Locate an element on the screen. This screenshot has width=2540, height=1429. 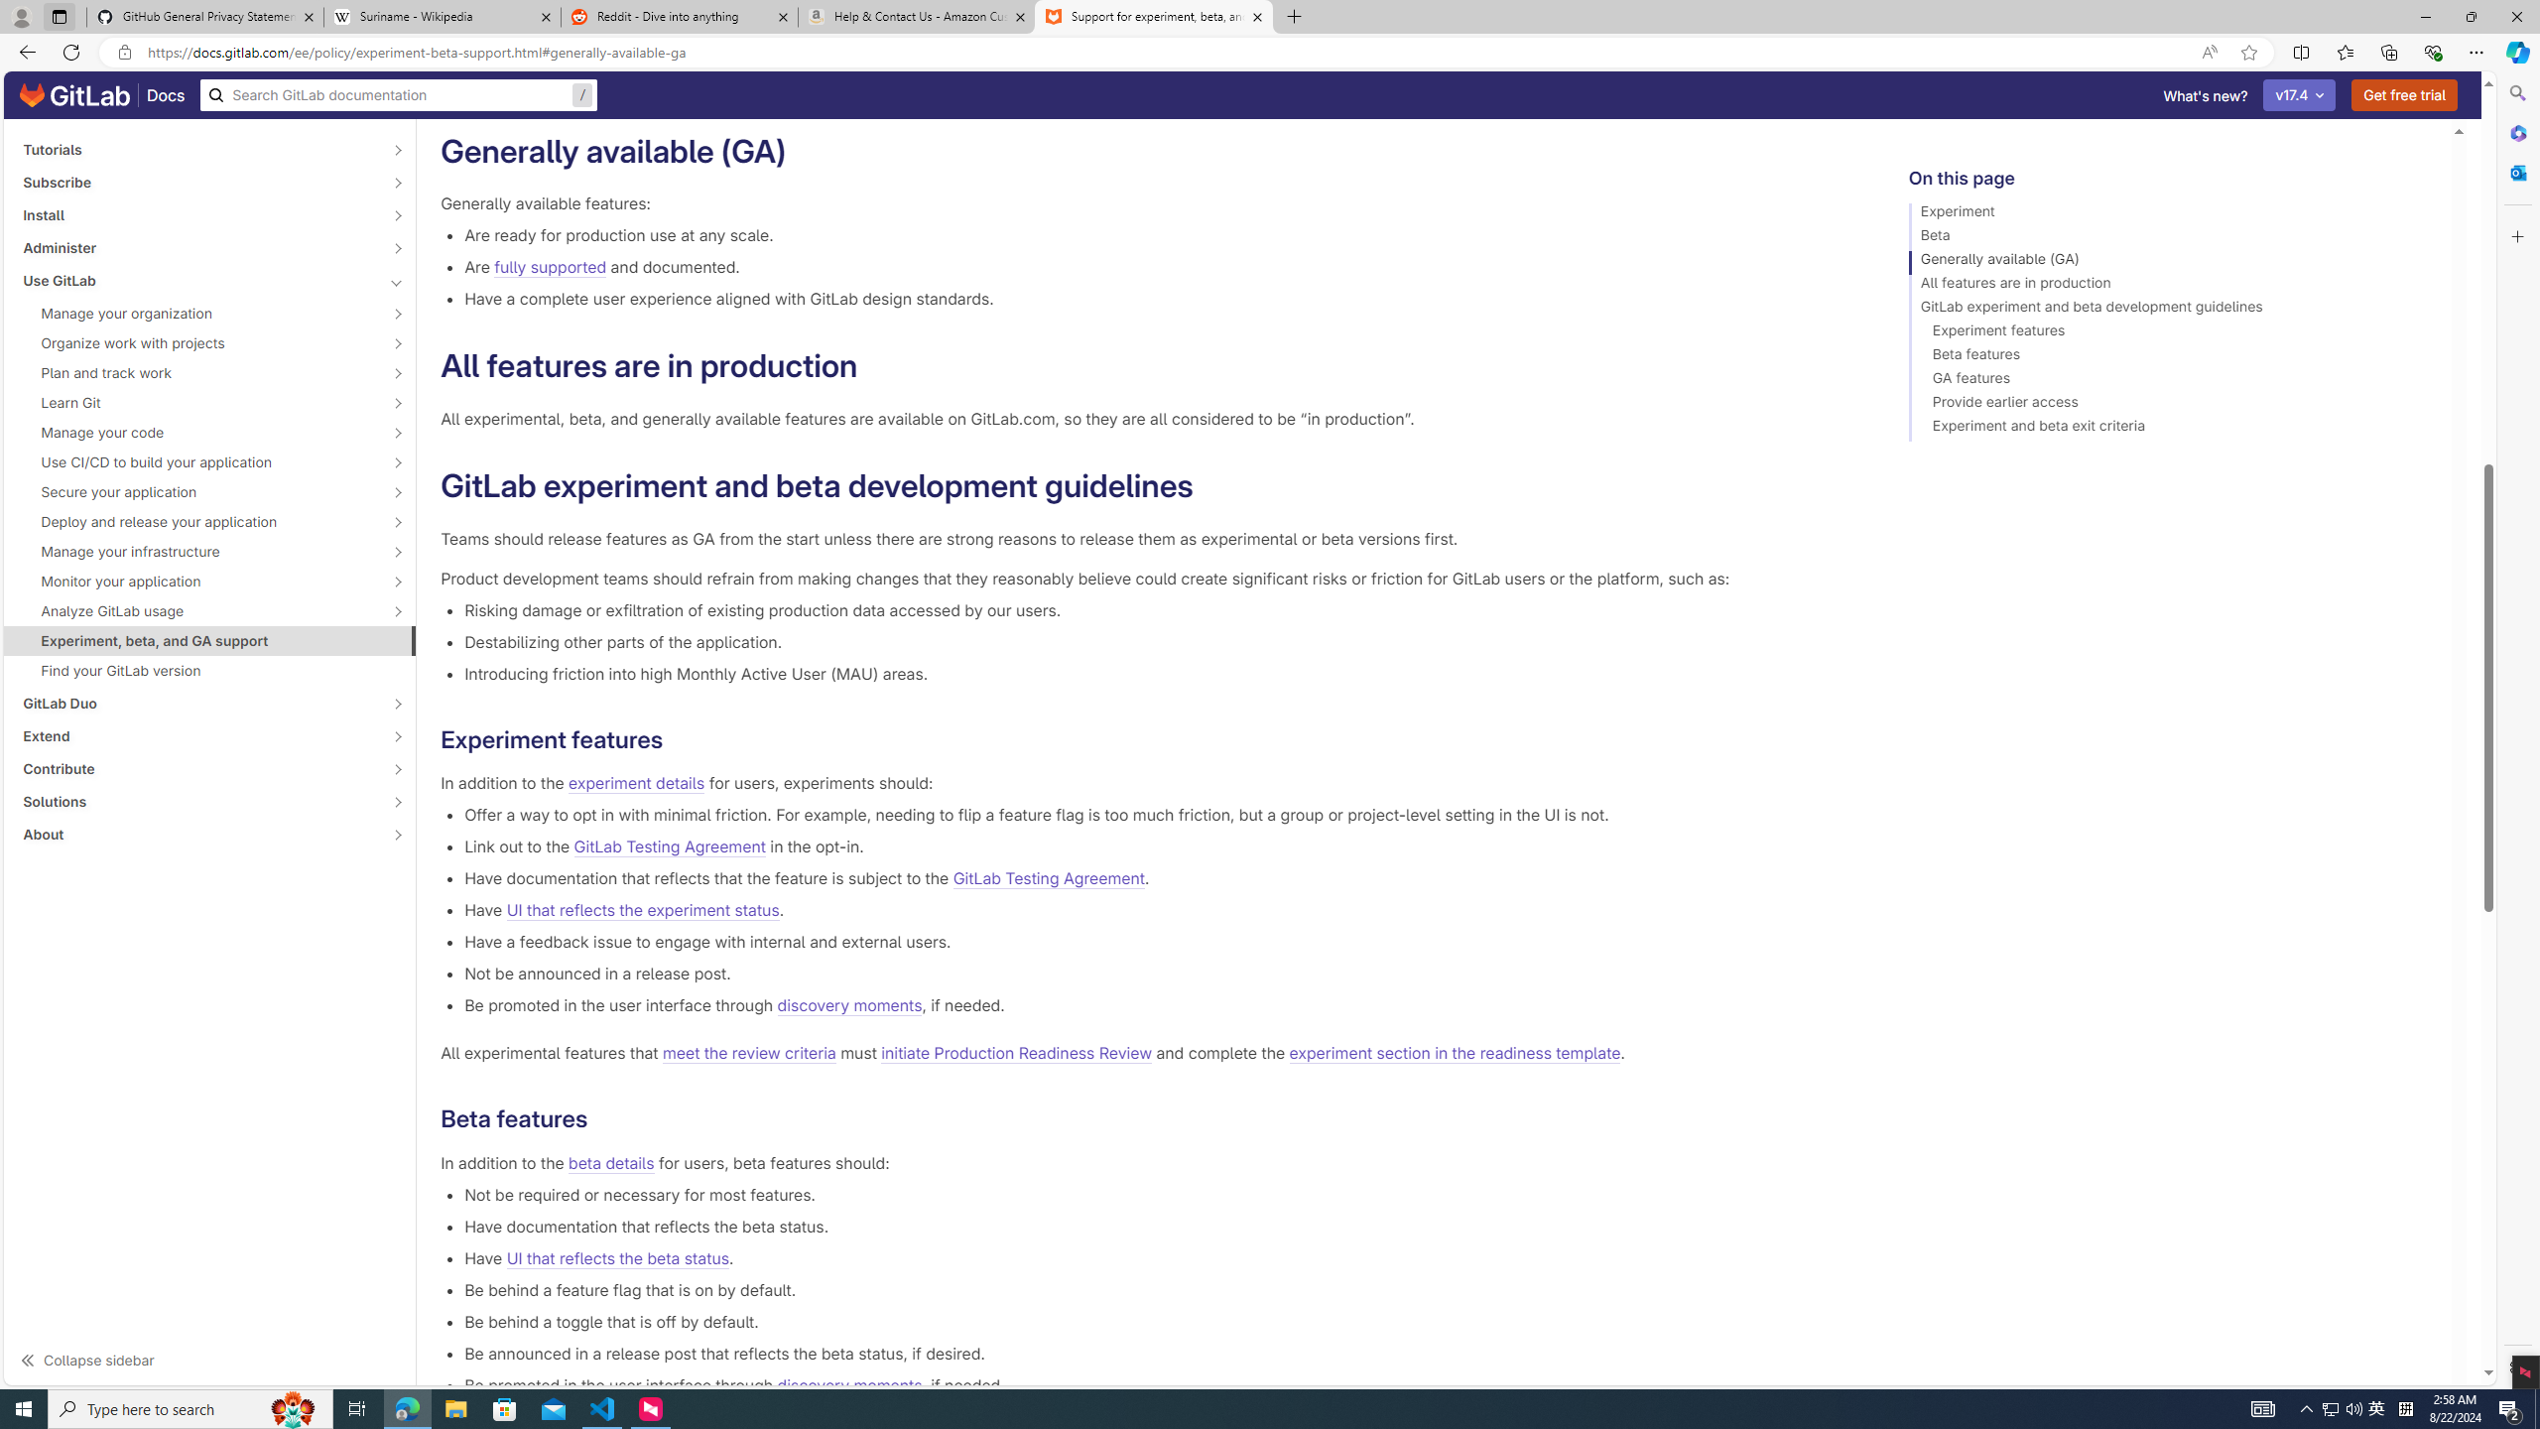
Manage your infrastructure is located at coordinates (198, 552).